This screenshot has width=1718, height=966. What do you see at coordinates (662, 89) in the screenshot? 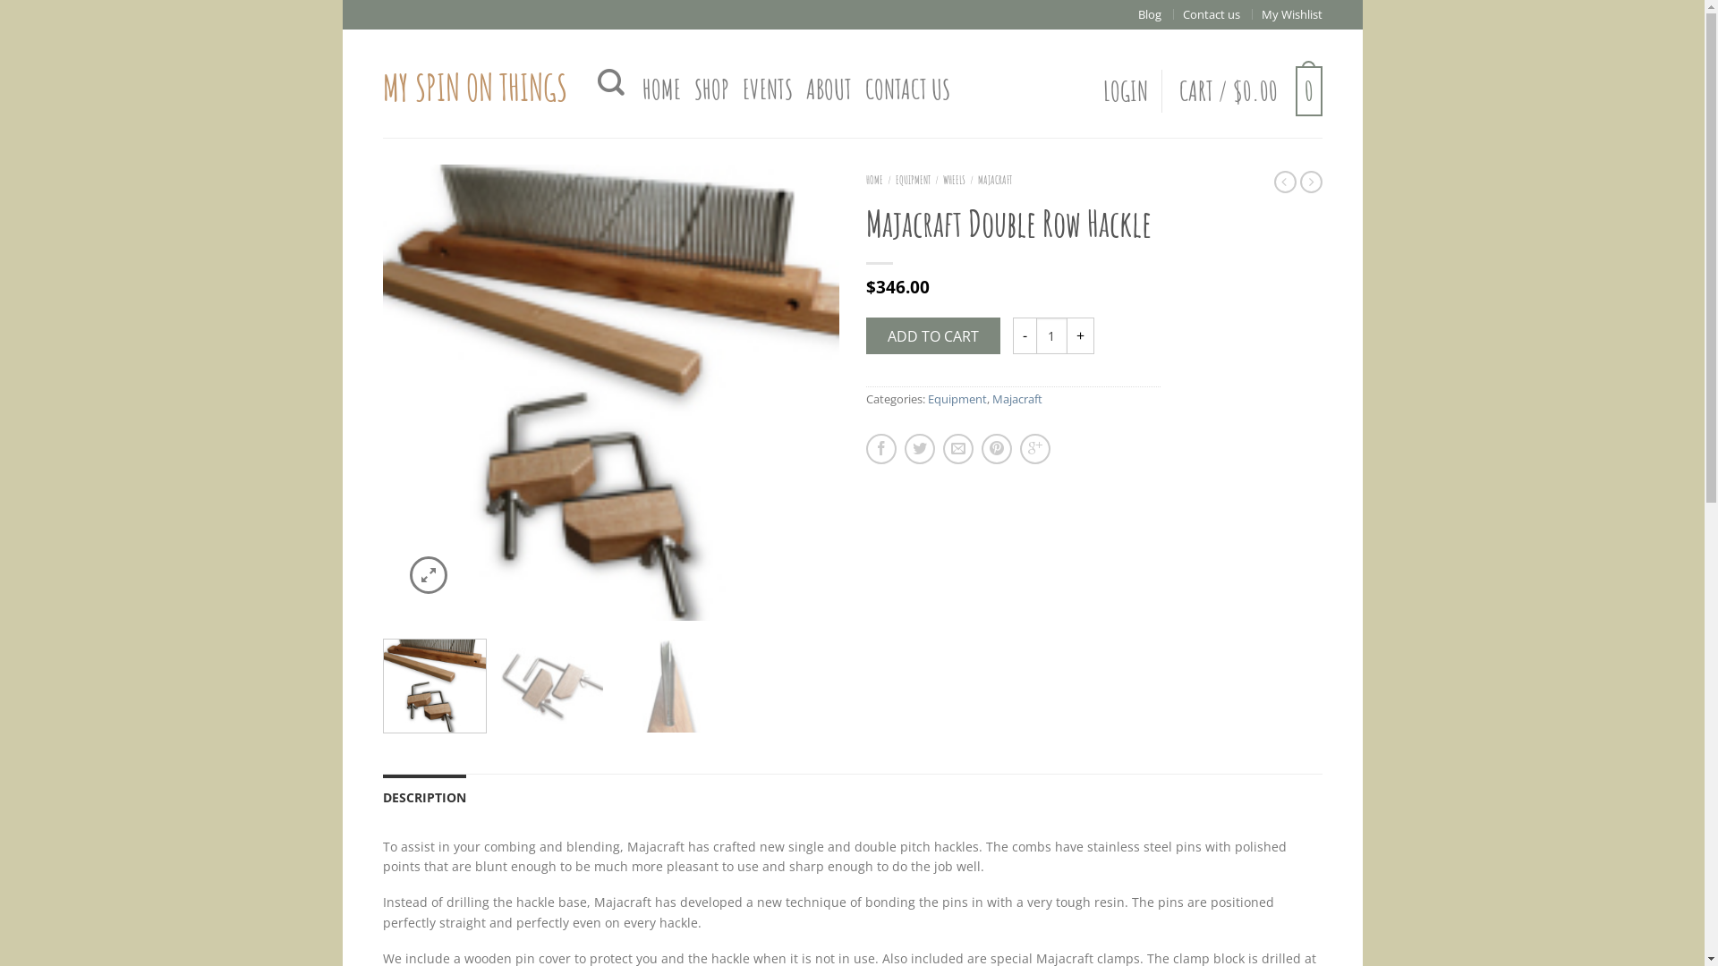
I see `HOME` at bounding box center [662, 89].